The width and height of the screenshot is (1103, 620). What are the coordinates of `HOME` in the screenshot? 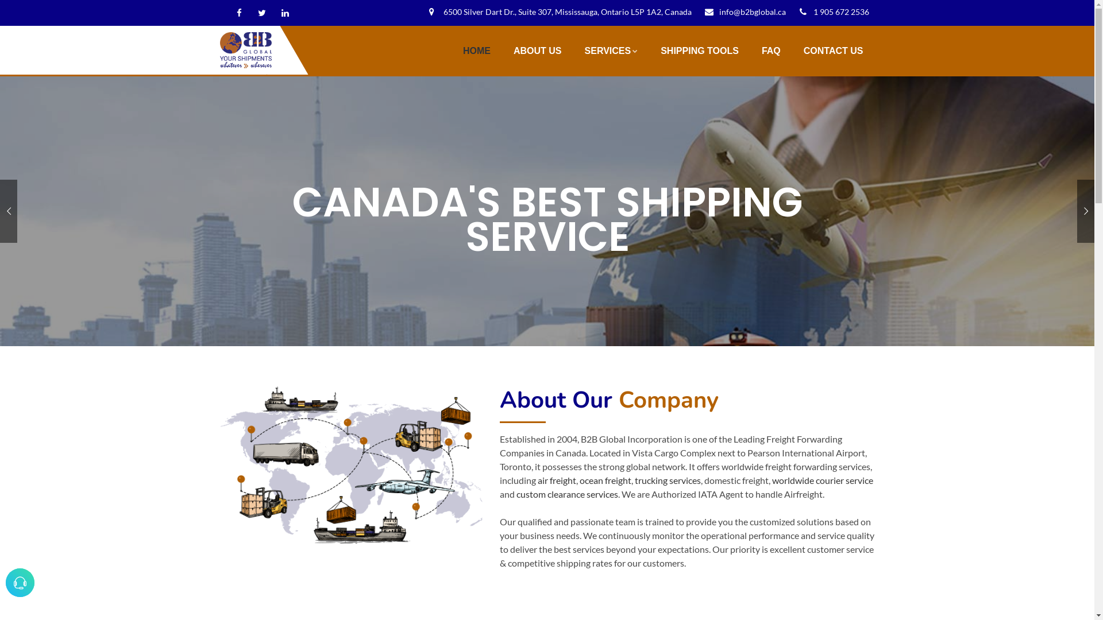 It's located at (477, 51).